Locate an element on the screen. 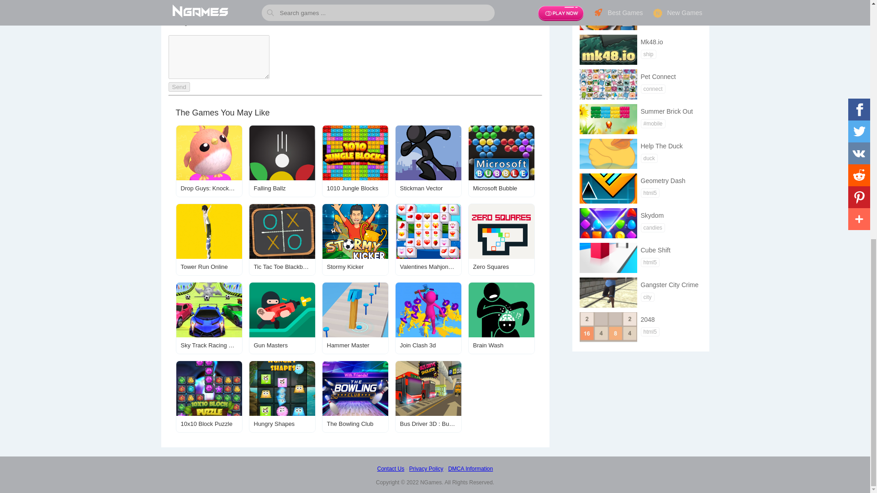  Microsoft Bubble is located at coordinates (501, 161).